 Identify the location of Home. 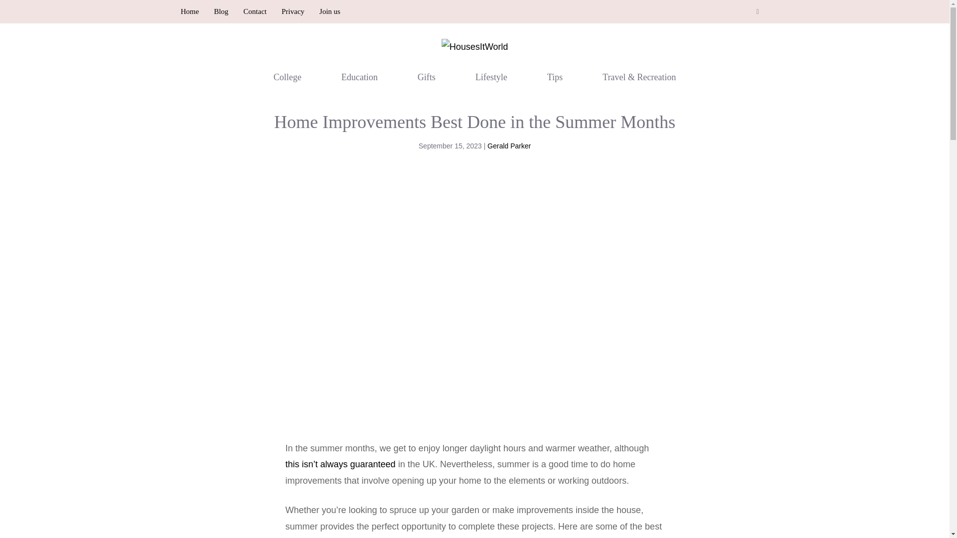
(189, 11).